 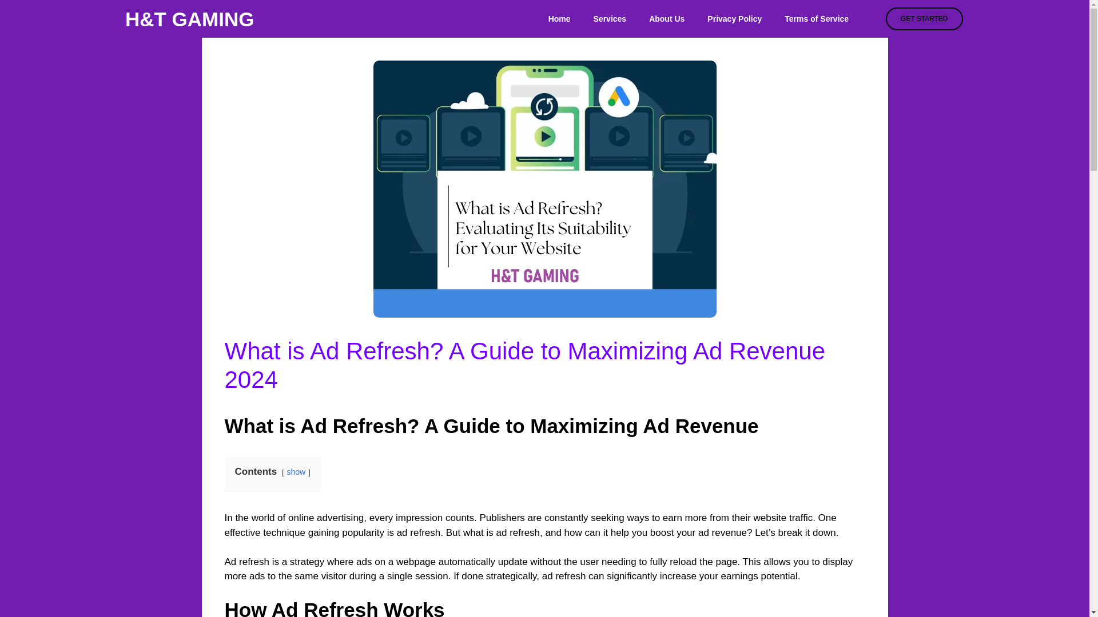 What do you see at coordinates (667, 18) in the screenshot?
I see `About Us` at bounding box center [667, 18].